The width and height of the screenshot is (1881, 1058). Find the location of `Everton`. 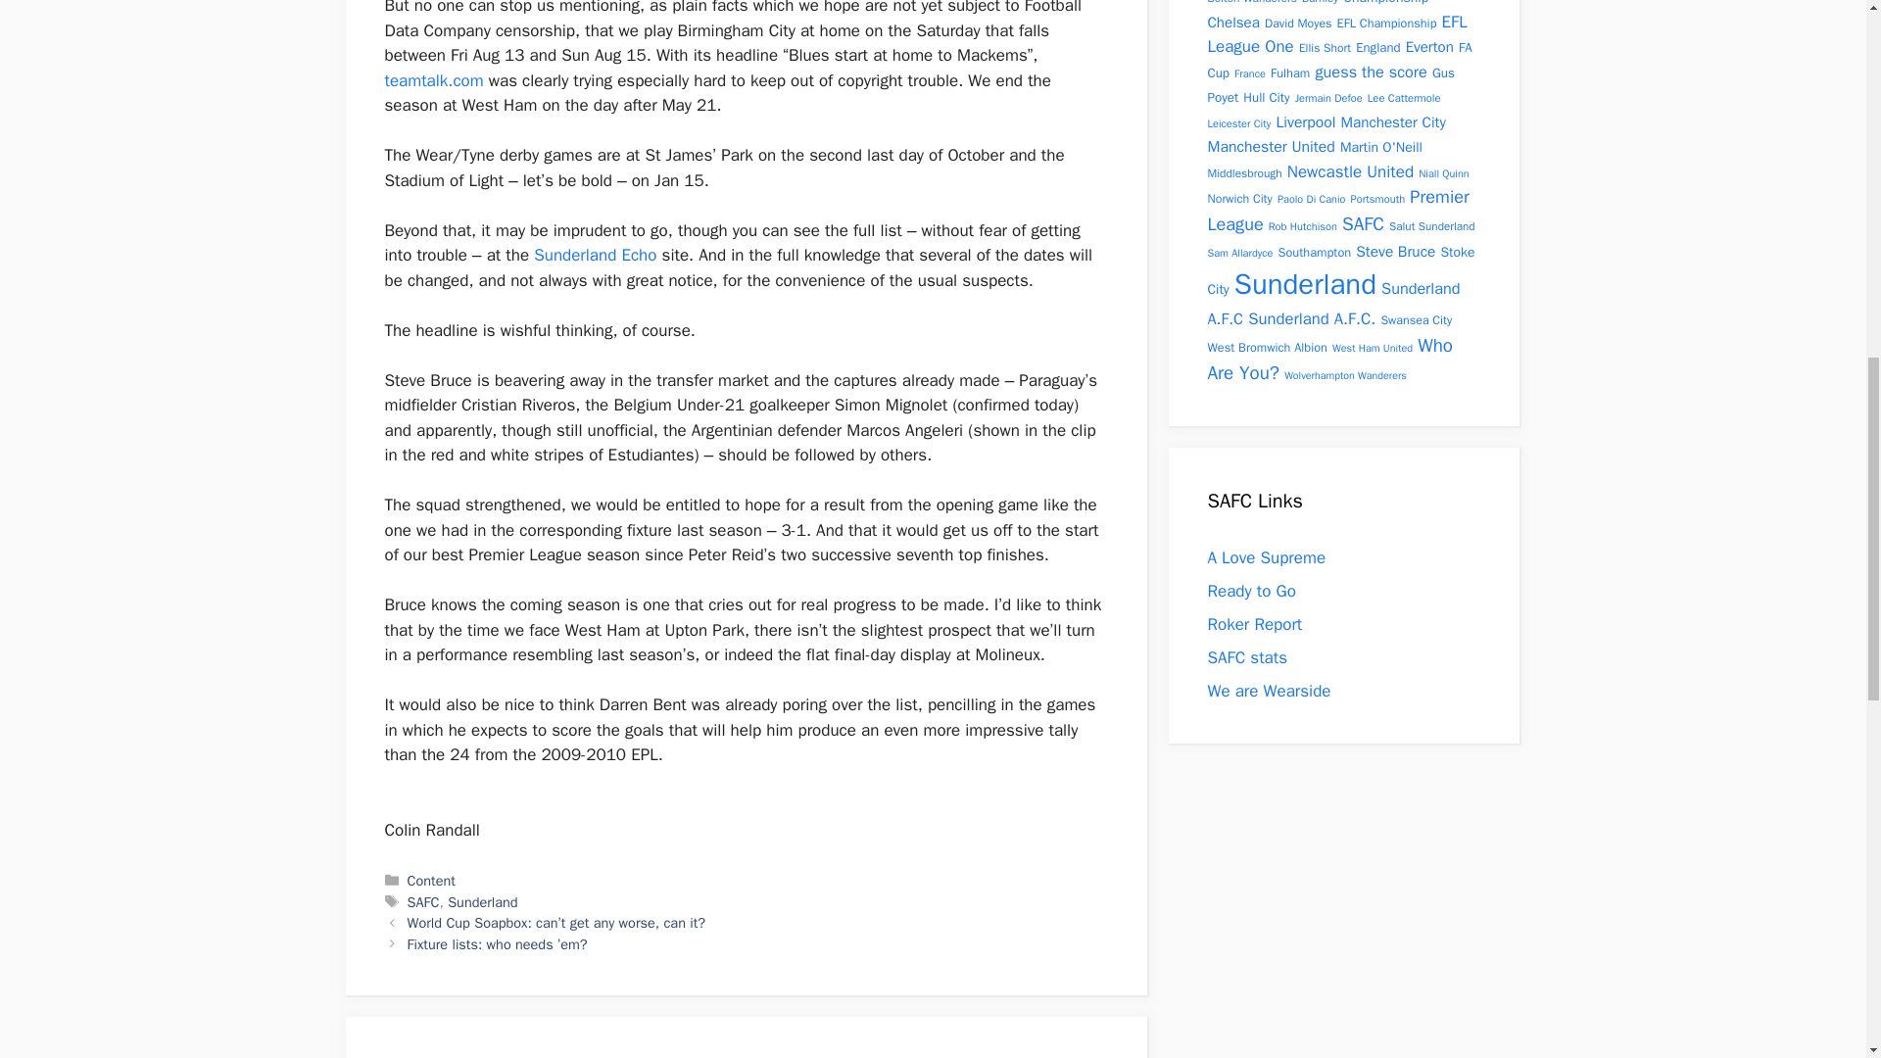

Everton is located at coordinates (1429, 46).